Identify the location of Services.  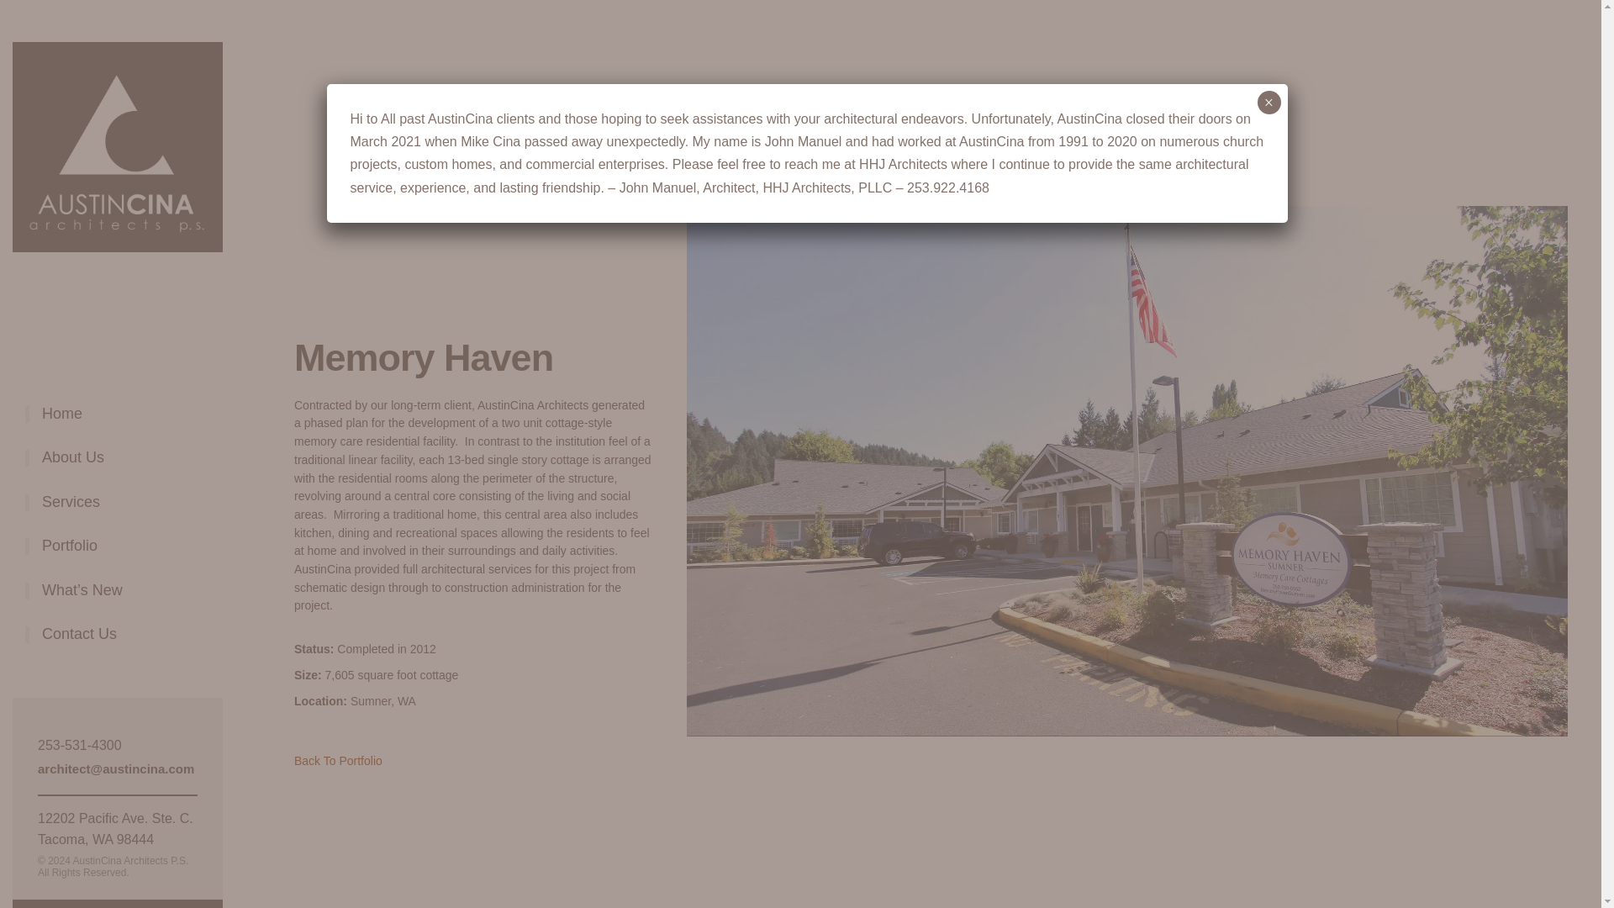
(71, 510).